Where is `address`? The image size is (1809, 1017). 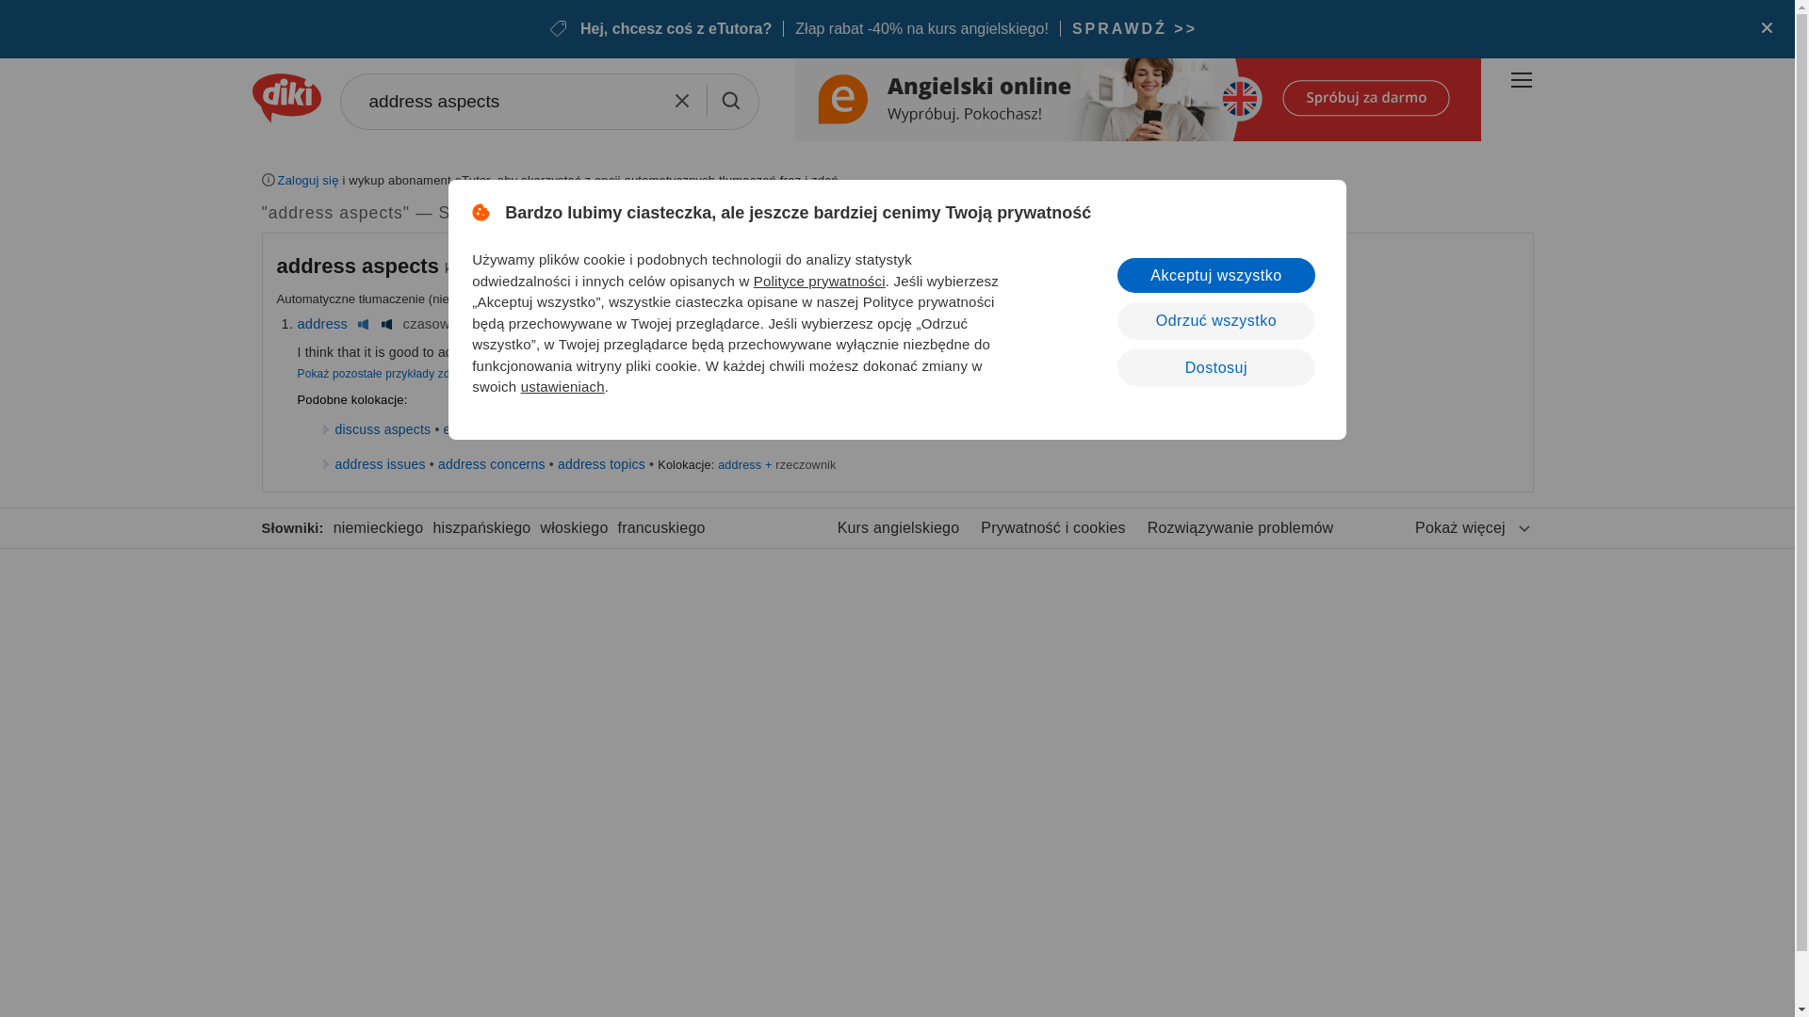 address is located at coordinates (323, 324).